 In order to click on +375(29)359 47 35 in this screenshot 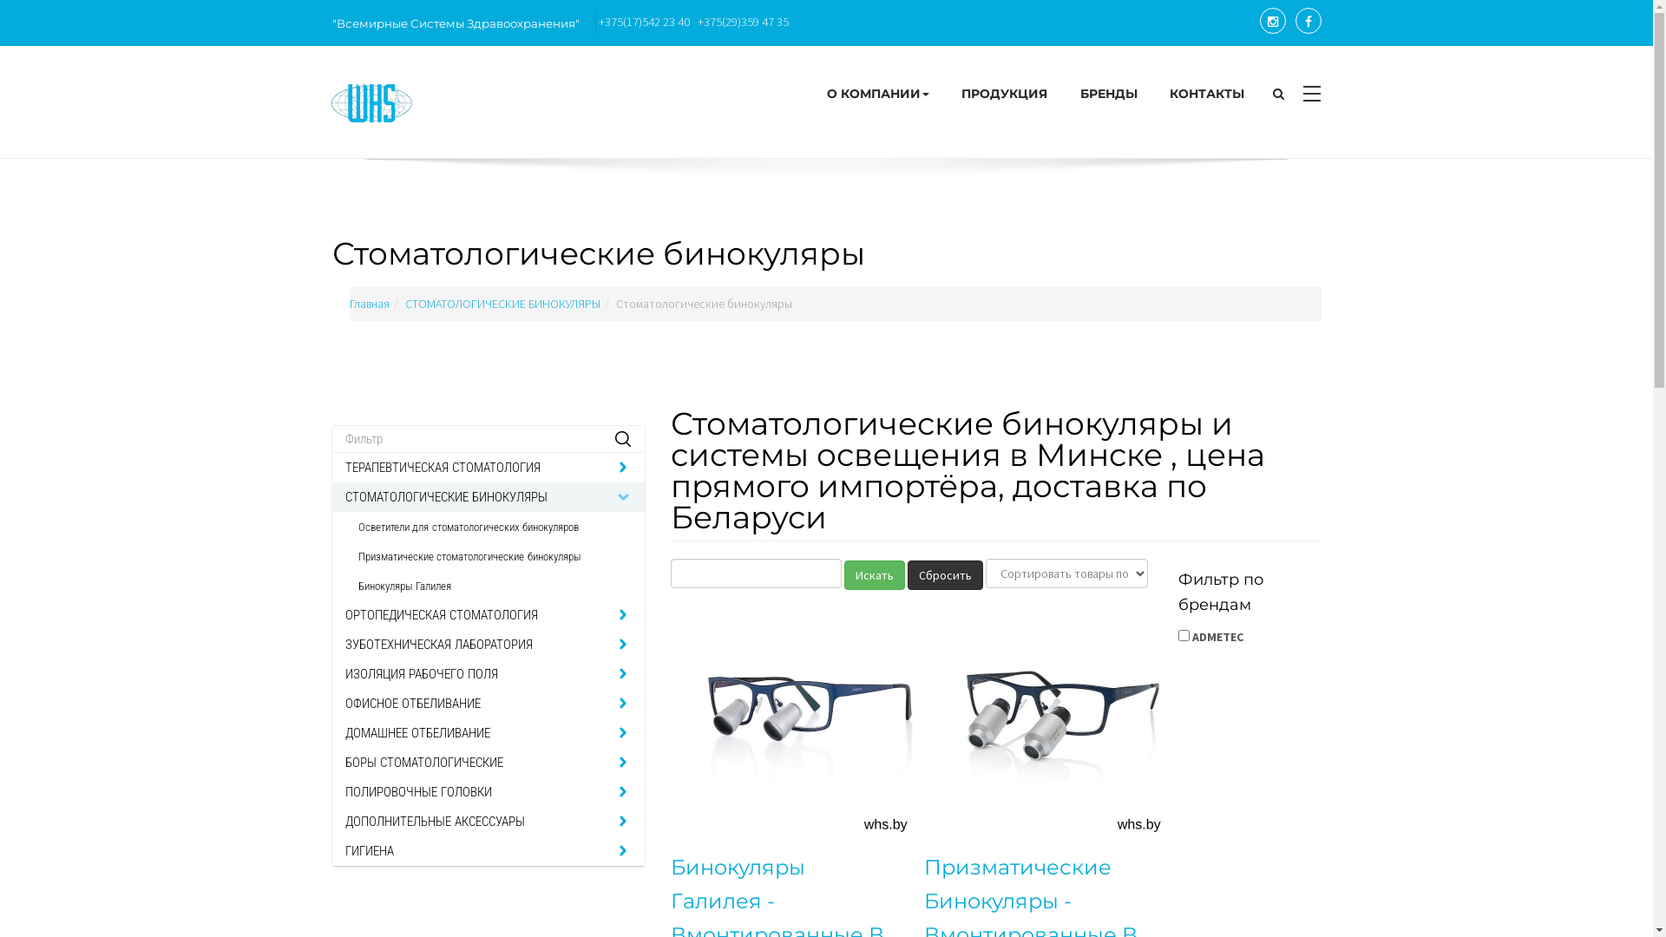, I will do `click(743, 22)`.